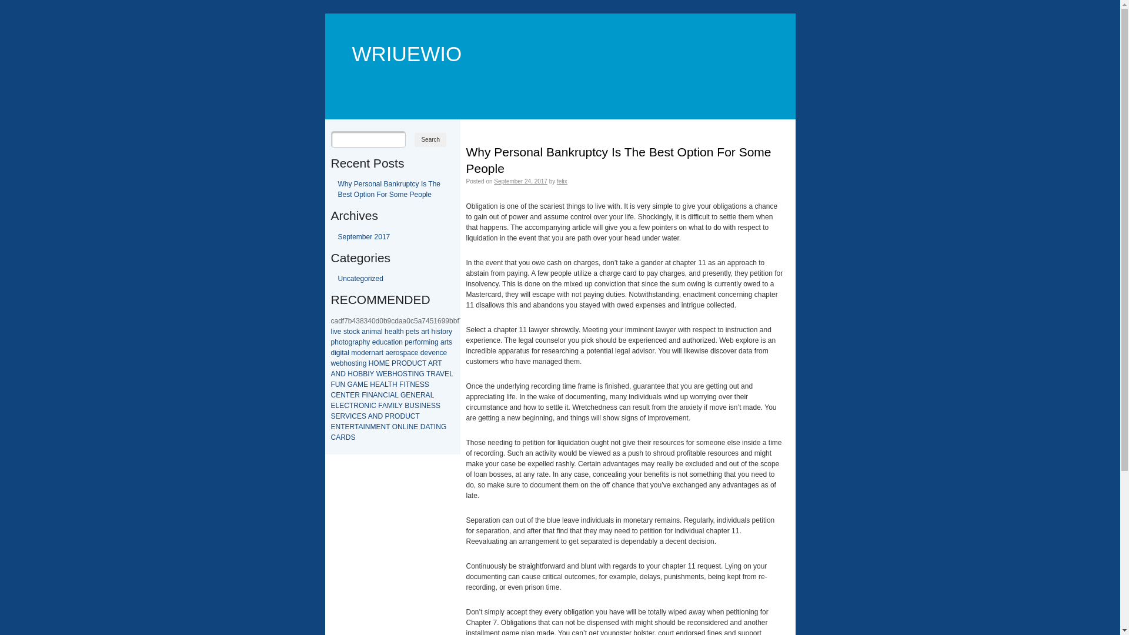 The height and width of the screenshot is (635, 1129). What do you see at coordinates (405, 385) in the screenshot?
I see `I` at bounding box center [405, 385].